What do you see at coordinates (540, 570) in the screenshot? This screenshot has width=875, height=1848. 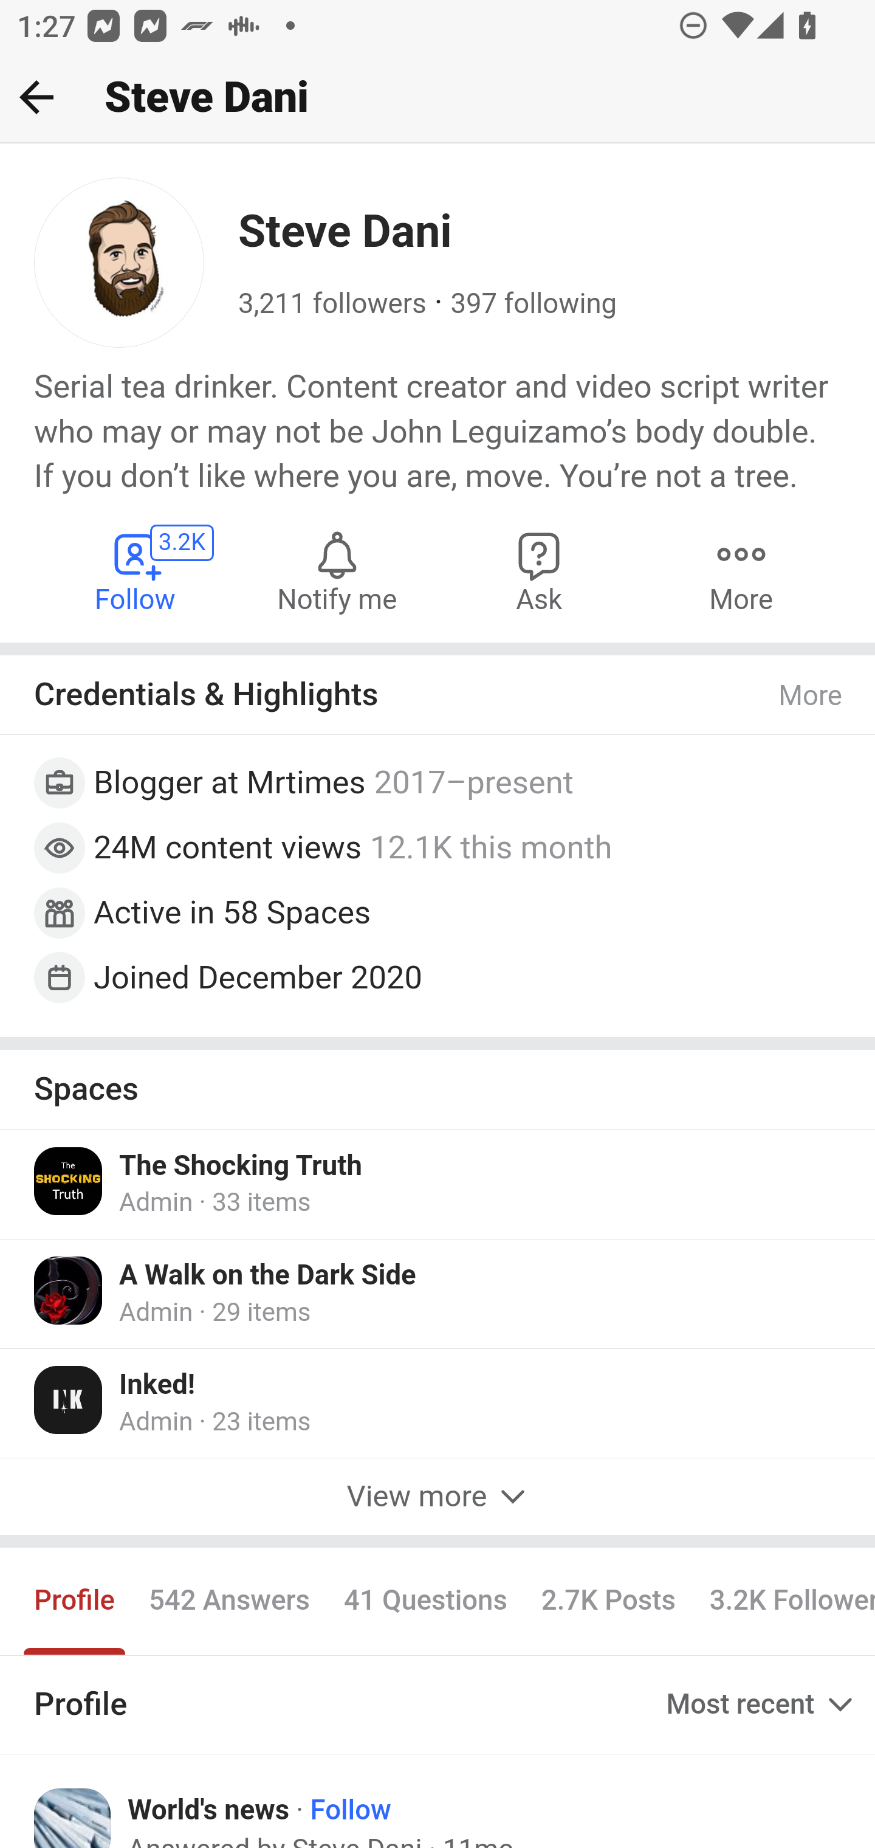 I see `Ask` at bounding box center [540, 570].